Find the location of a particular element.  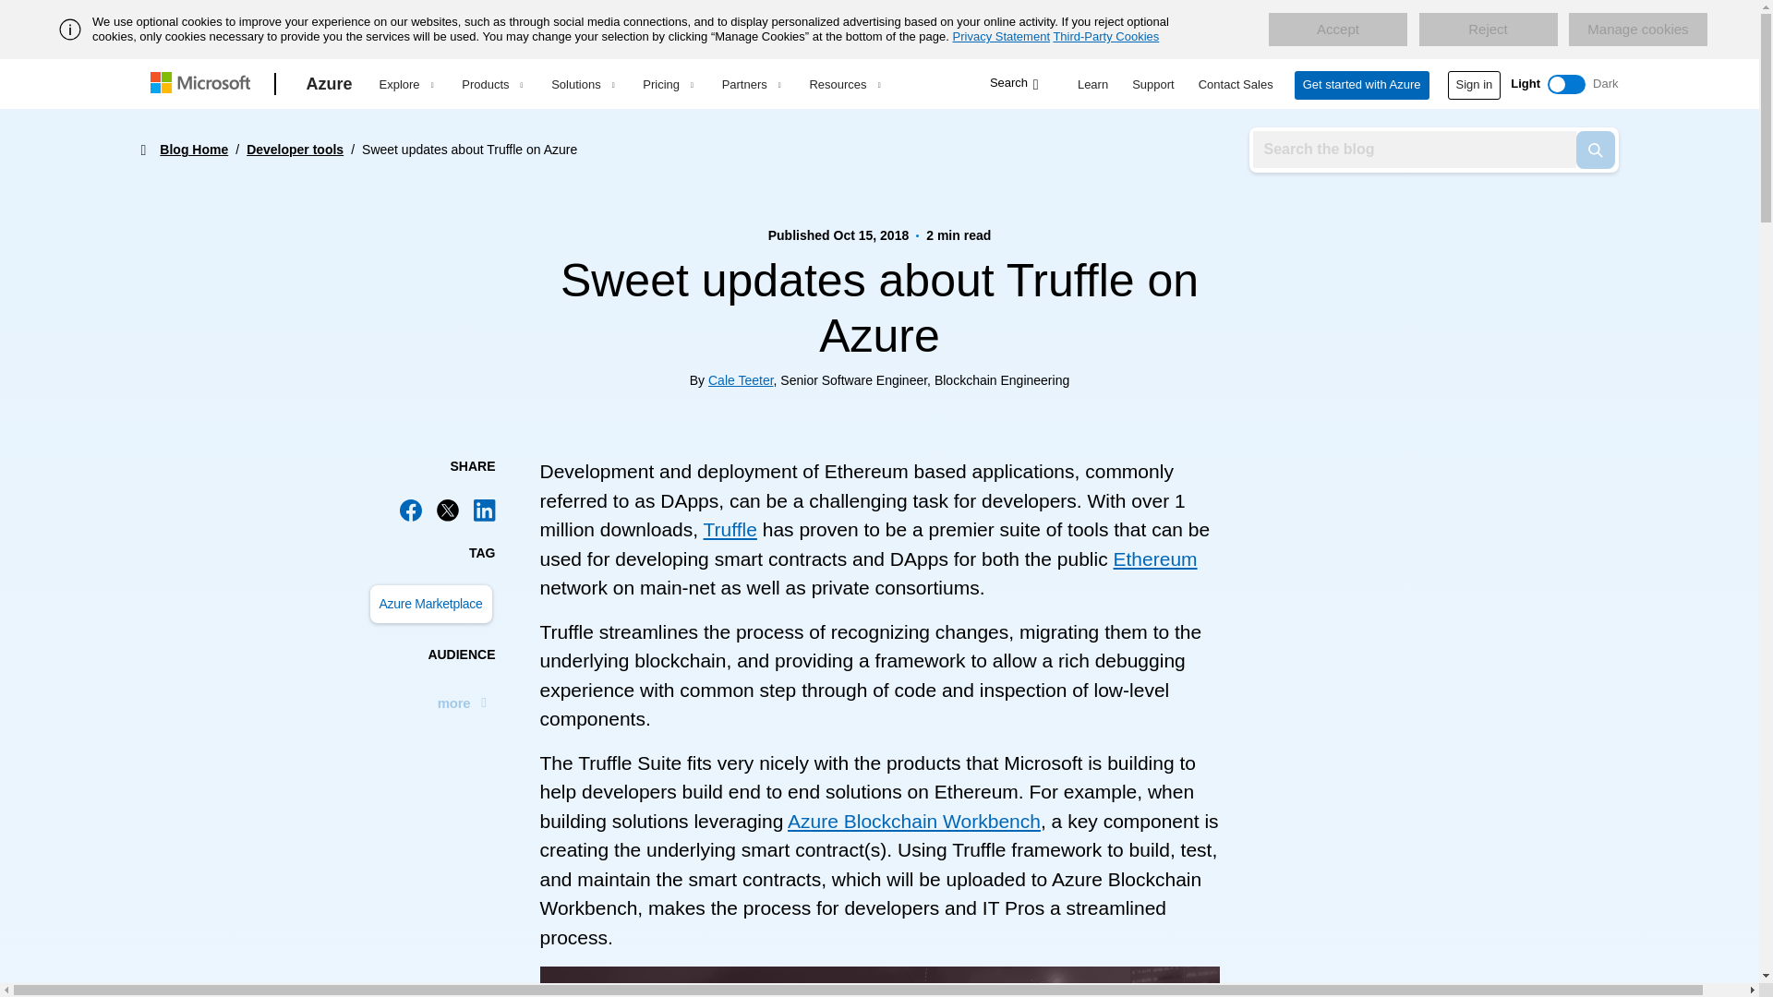

Reject is located at coordinates (1487, 30).